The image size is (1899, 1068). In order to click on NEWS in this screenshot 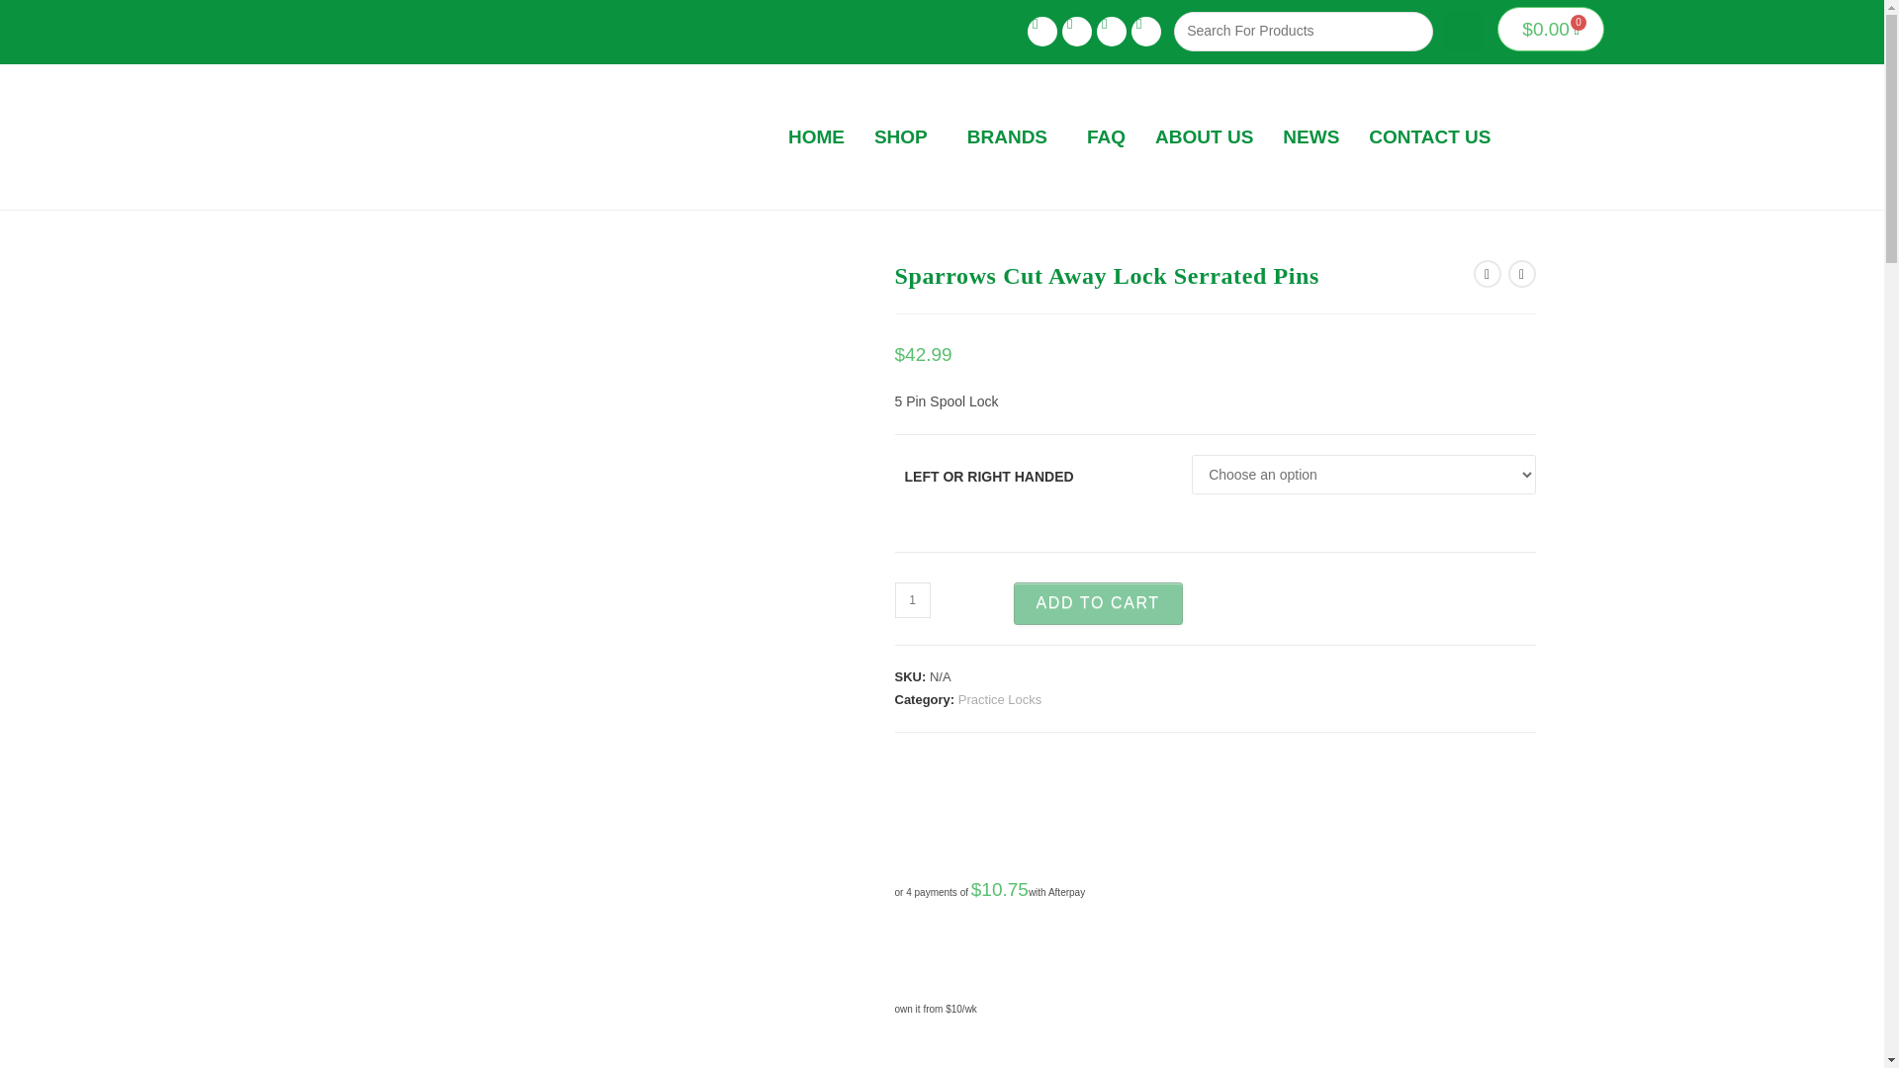, I will do `click(1311, 136)`.